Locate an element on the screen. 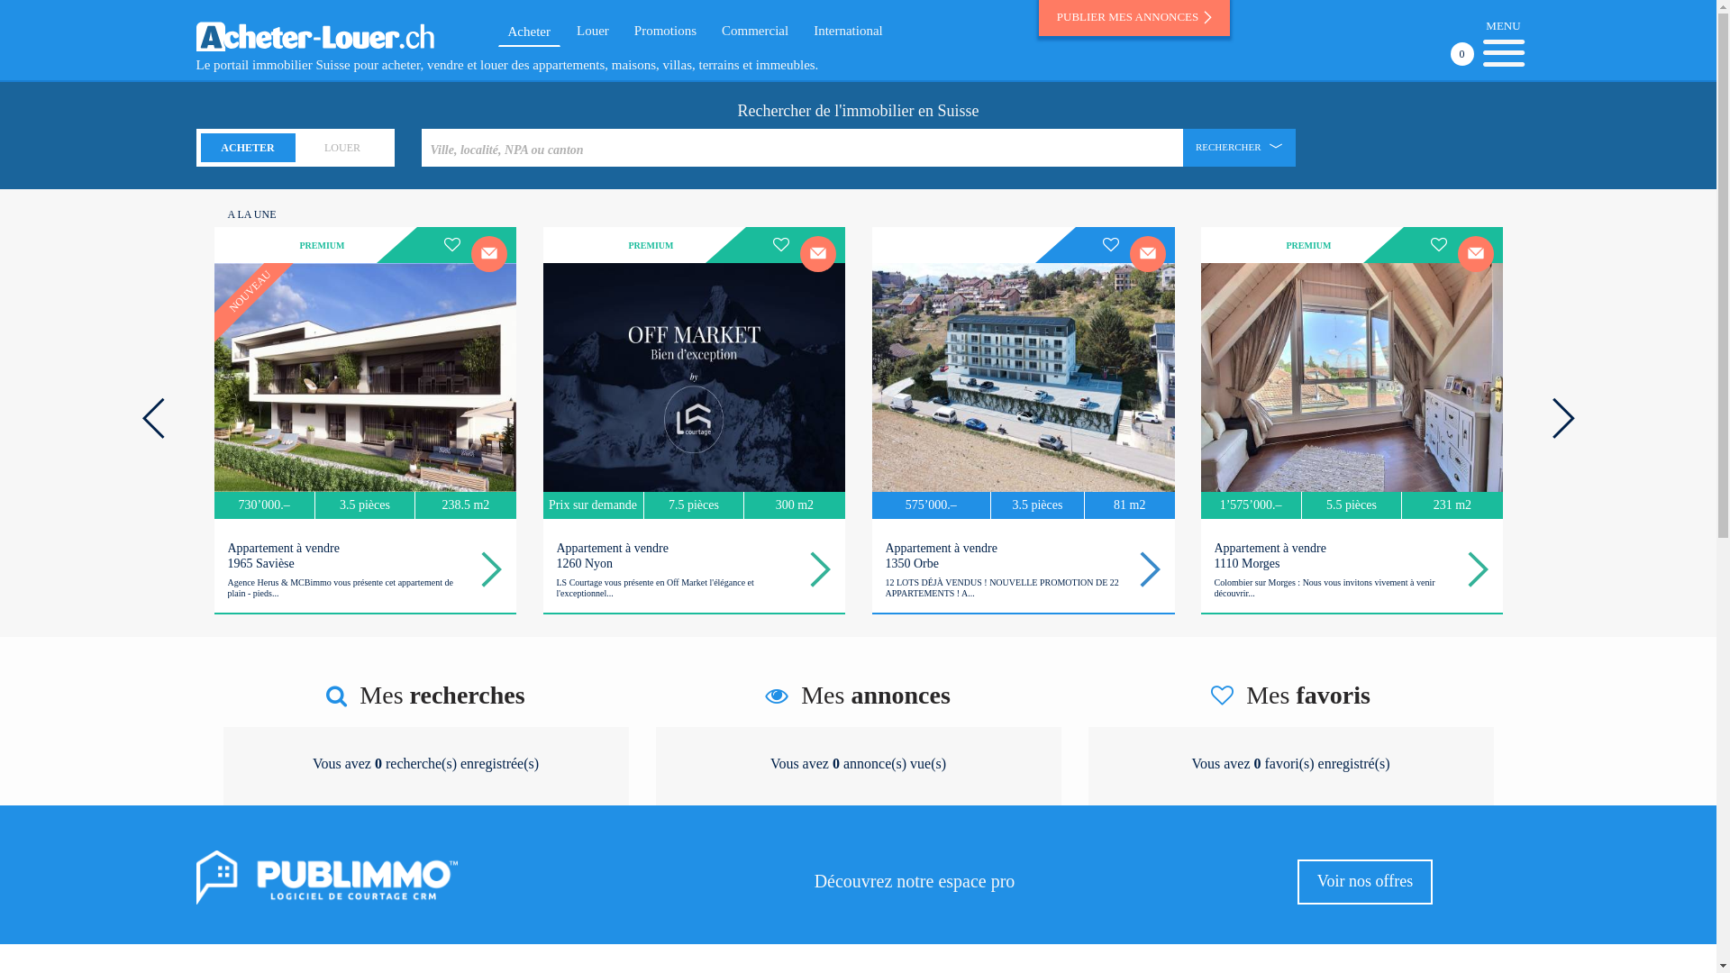  Commercial is located at coordinates (755, 31).